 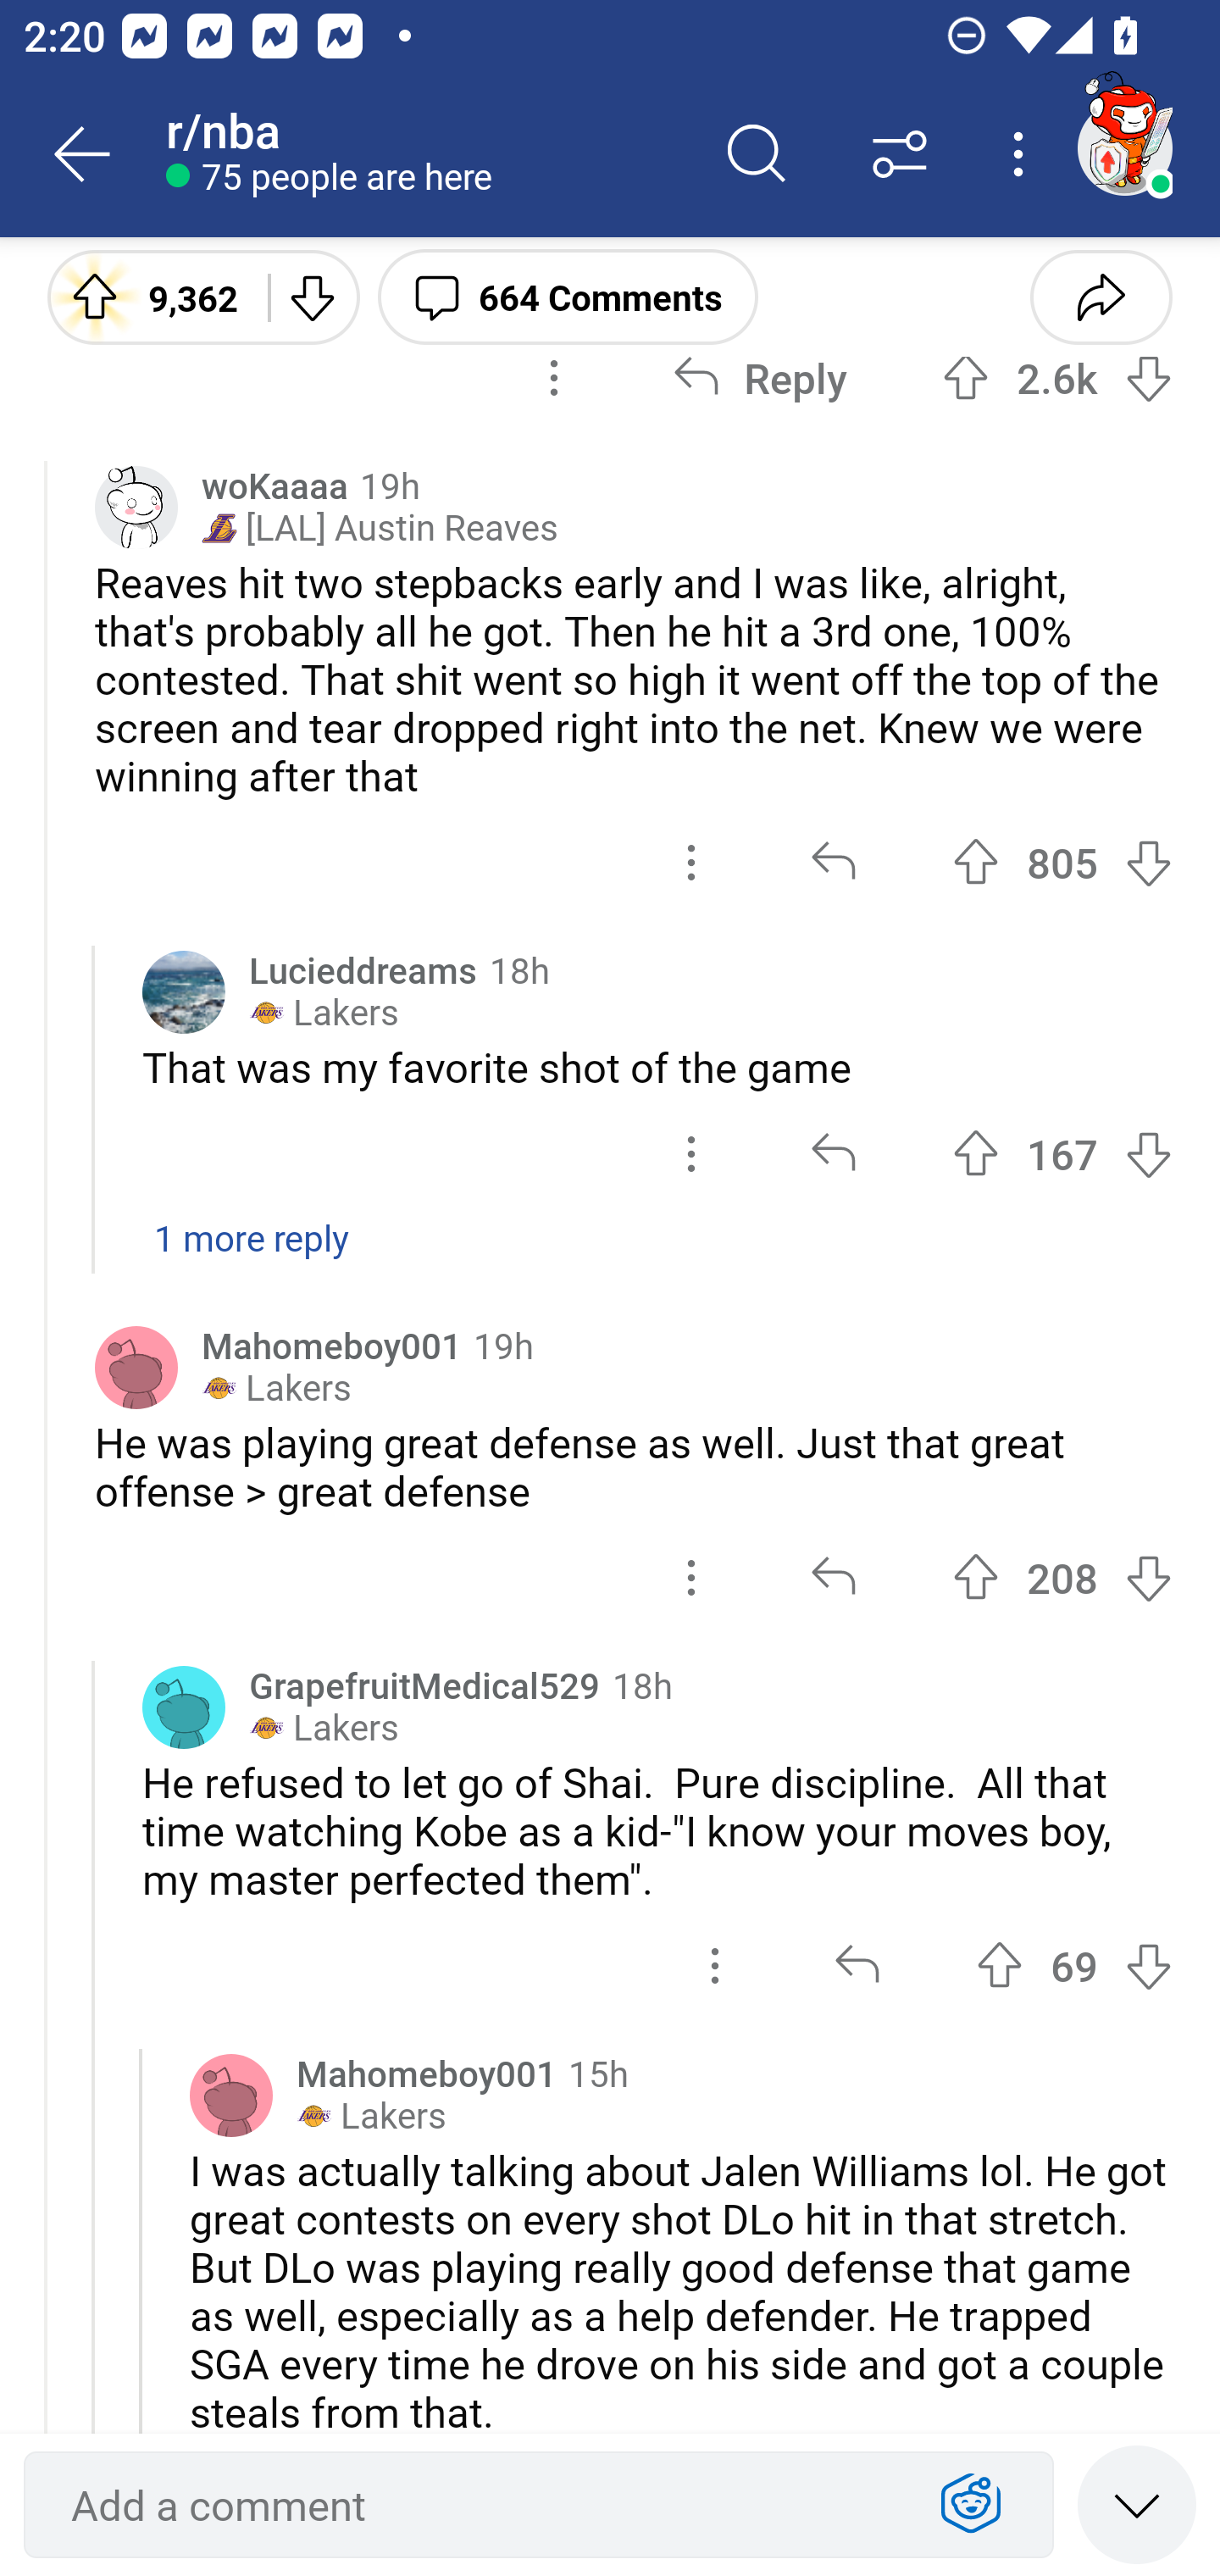 What do you see at coordinates (715, 1965) in the screenshot?
I see `options` at bounding box center [715, 1965].